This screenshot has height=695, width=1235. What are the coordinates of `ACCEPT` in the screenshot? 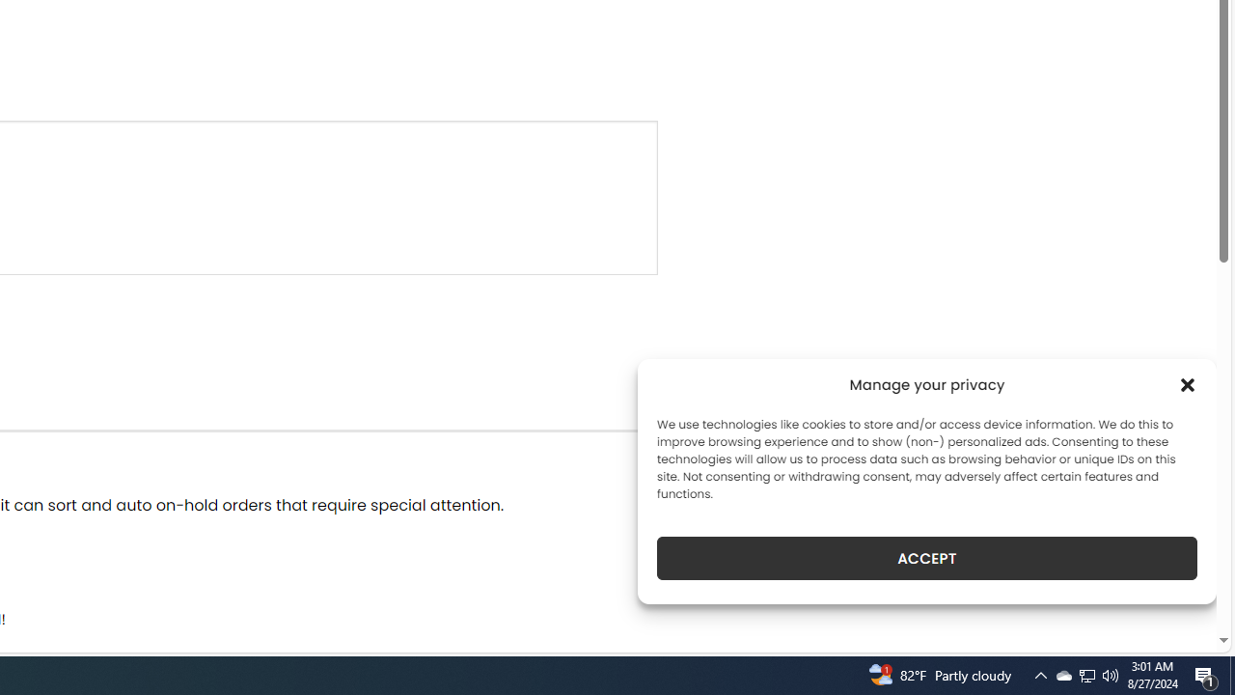 It's located at (926, 558).